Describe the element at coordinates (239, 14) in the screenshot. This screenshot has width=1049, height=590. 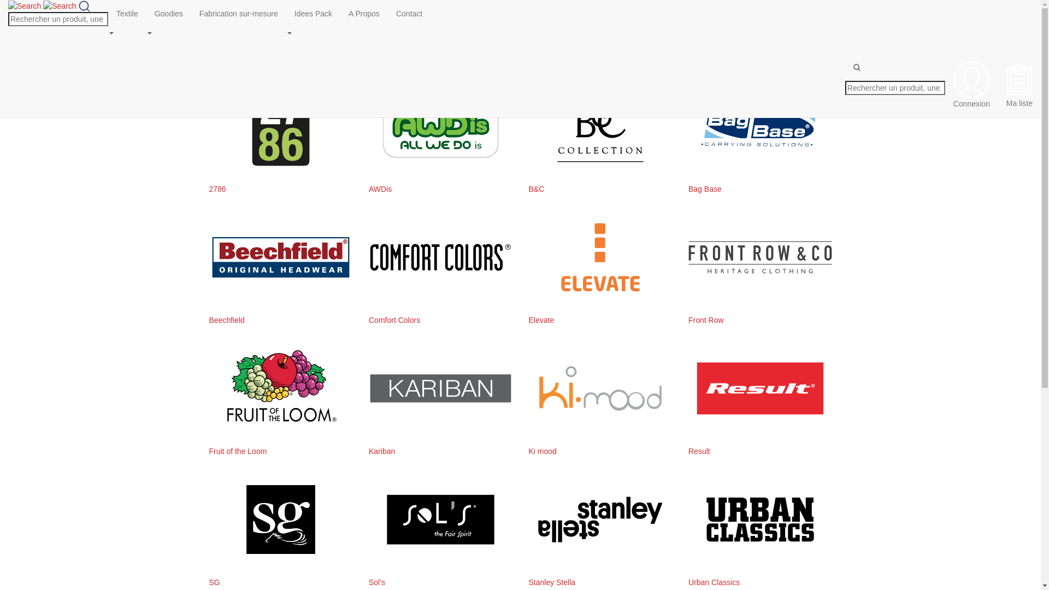
I see `Fabrication sur-mesure` at that location.